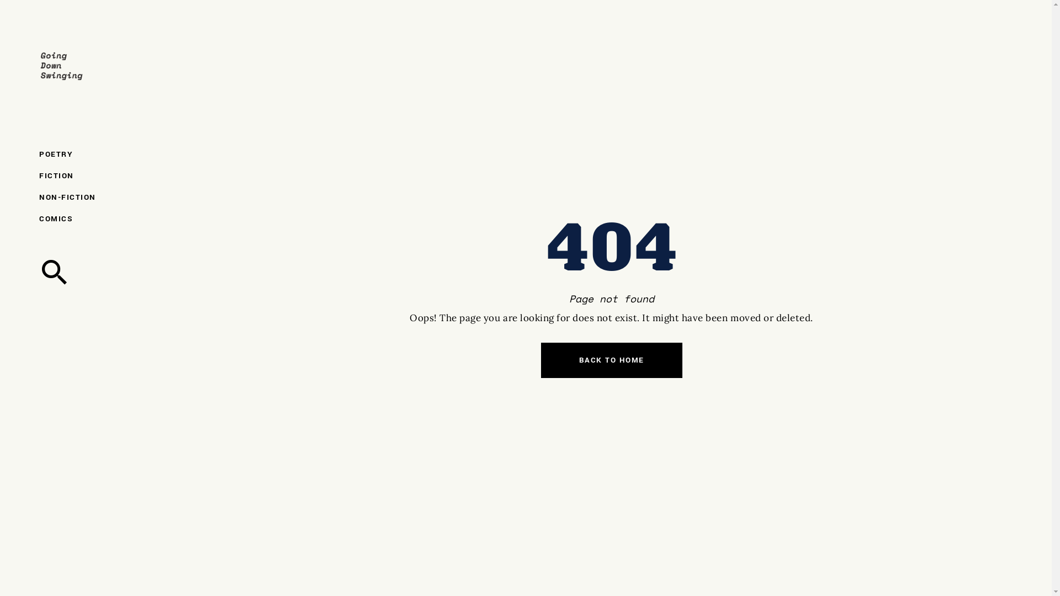  What do you see at coordinates (86, 219) in the screenshot?
I see `COMICS` at bounding box center [86, 219].